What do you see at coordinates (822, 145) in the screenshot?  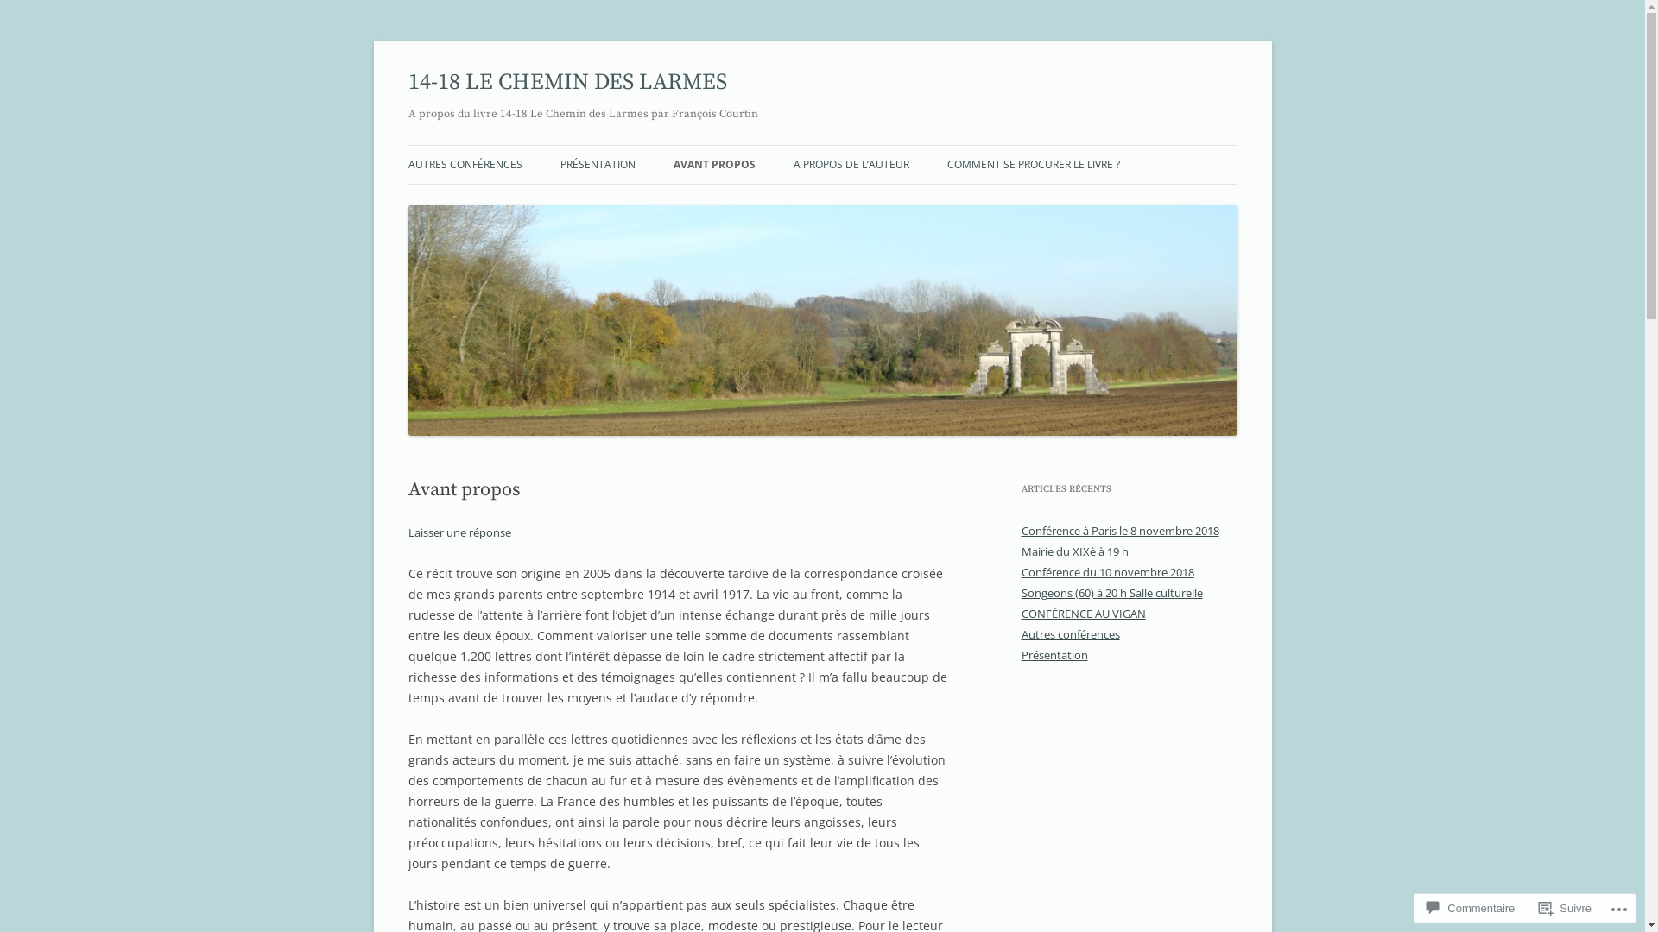 I see `Aller au contenu principal` at bounding box center [822, 145].